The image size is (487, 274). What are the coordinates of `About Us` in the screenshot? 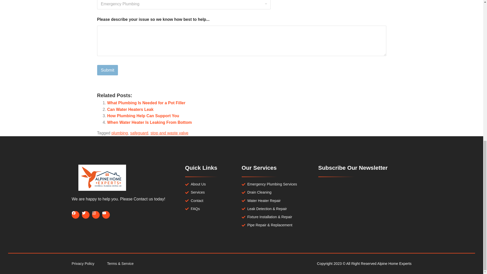 It's located at (213, 184).